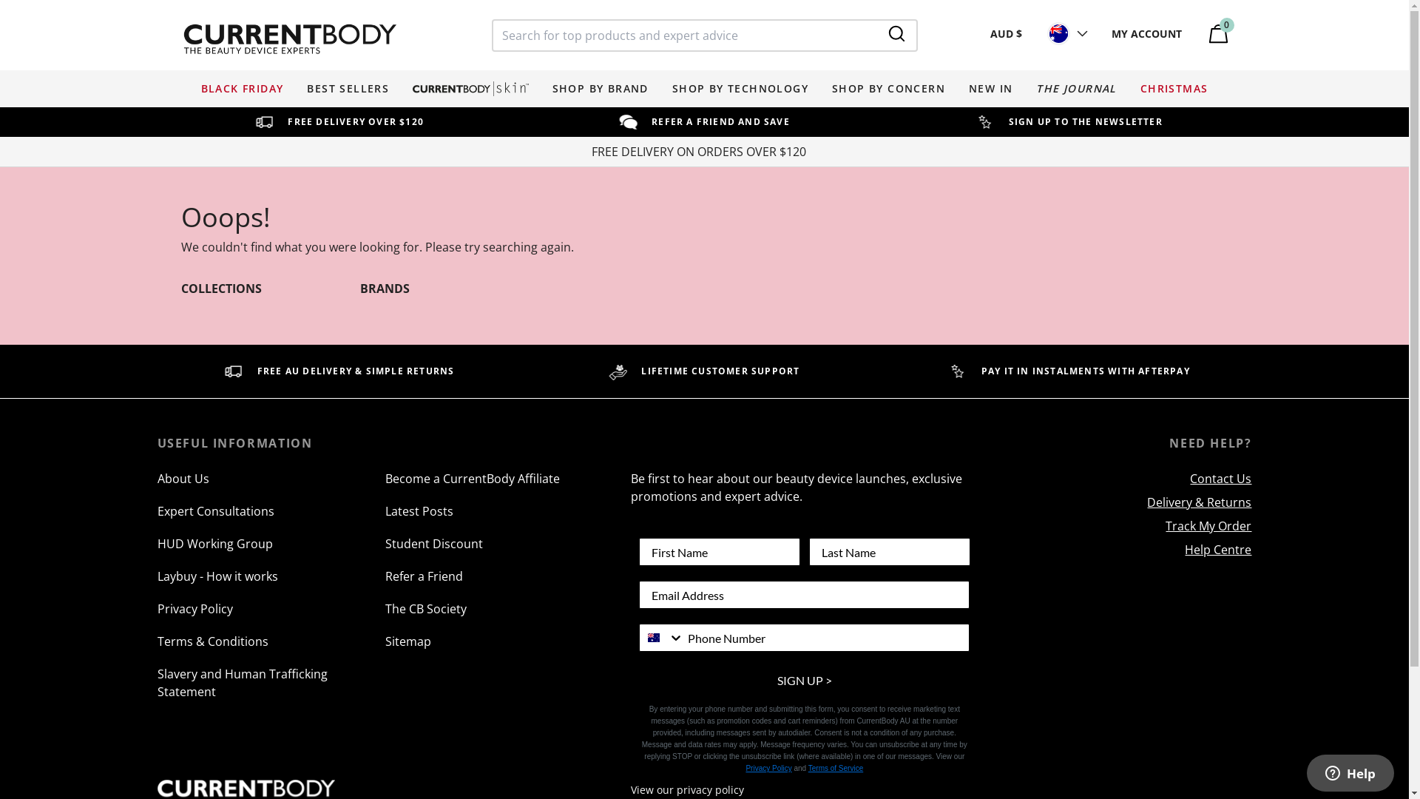  I want to click on About Us, so click(271, 485).